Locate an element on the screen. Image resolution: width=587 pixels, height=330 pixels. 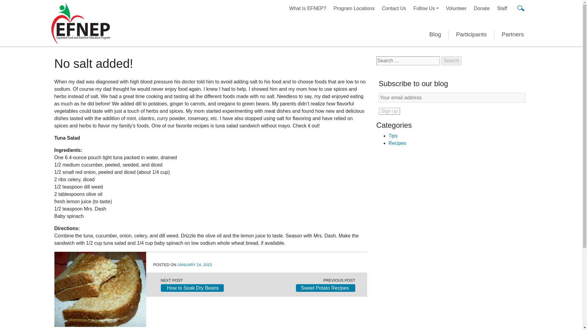
Program Locations is located at coordinates (354, 8).